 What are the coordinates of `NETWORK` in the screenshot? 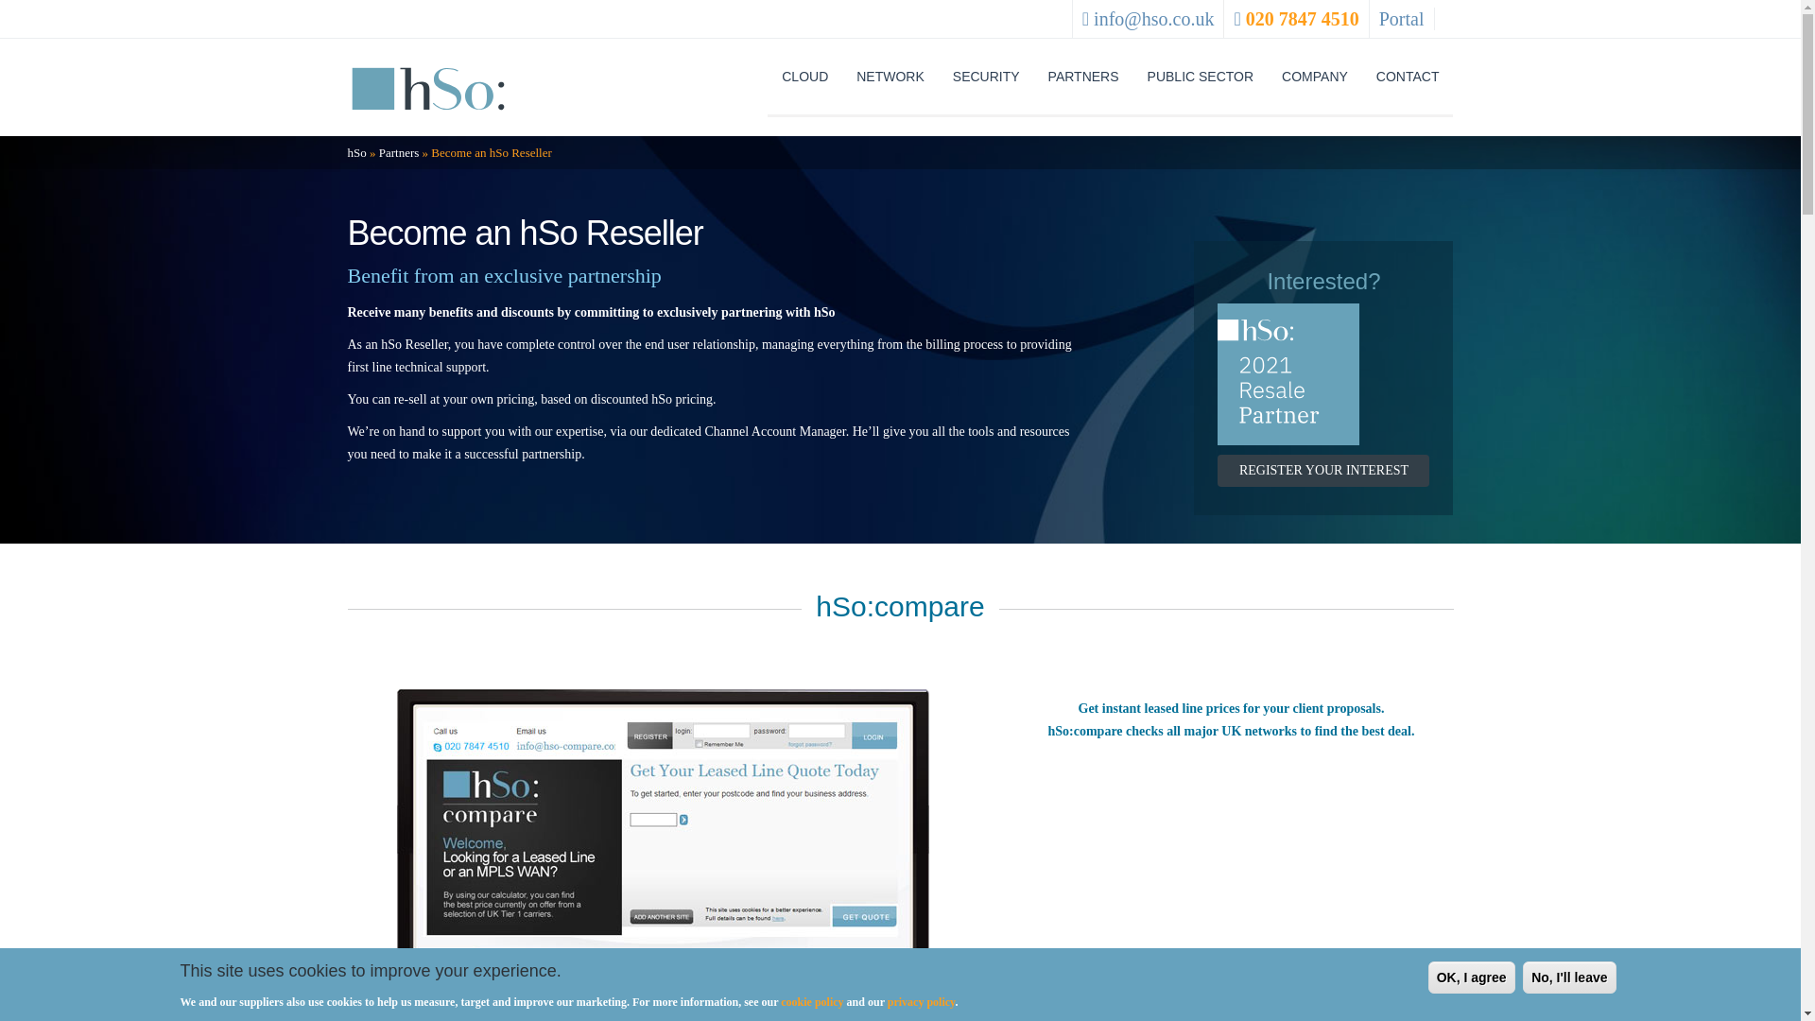 It's located at (890, 78).